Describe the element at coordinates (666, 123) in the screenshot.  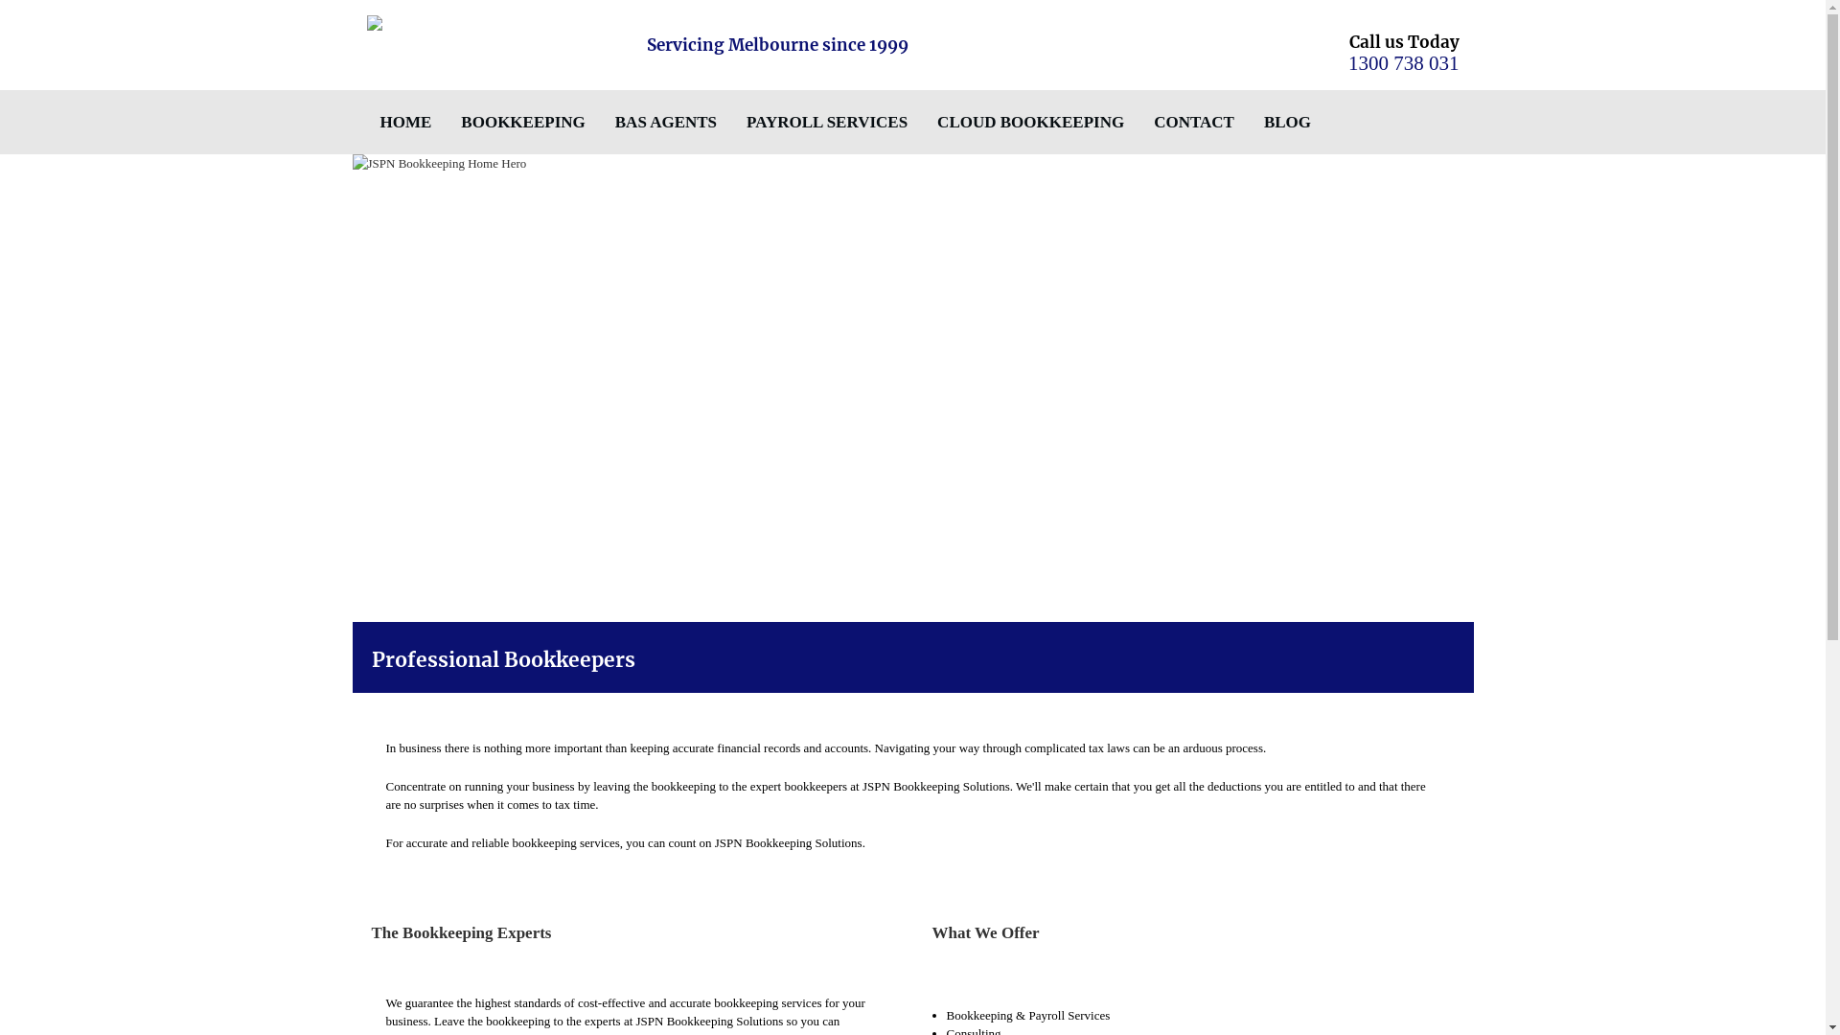
I see `BAS AGENTS` at that location.